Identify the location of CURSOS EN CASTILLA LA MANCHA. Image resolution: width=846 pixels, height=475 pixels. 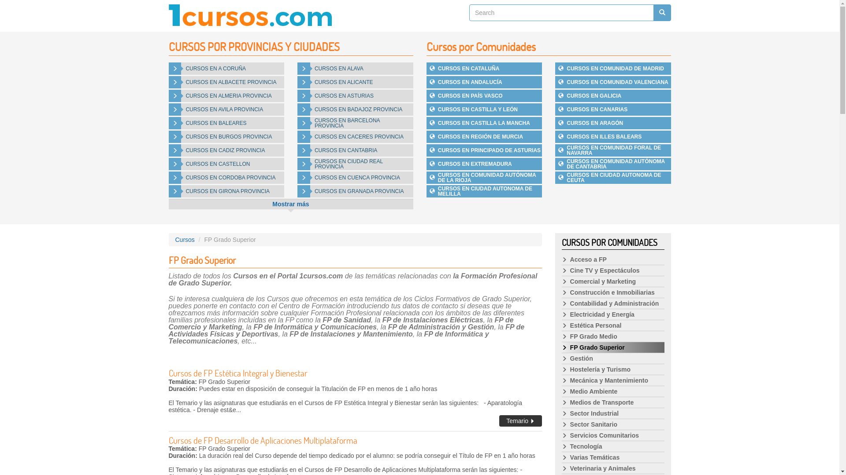
(485, 123).